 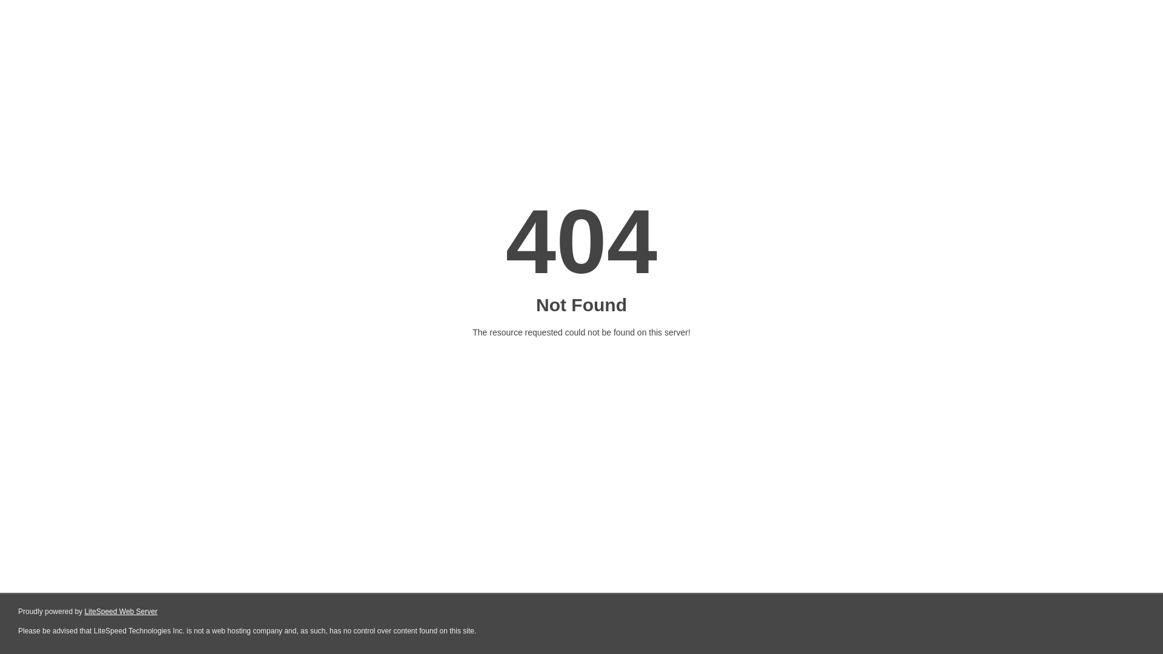 I want to click on LiteSpeed Web Server, so click(x=121, y=612).